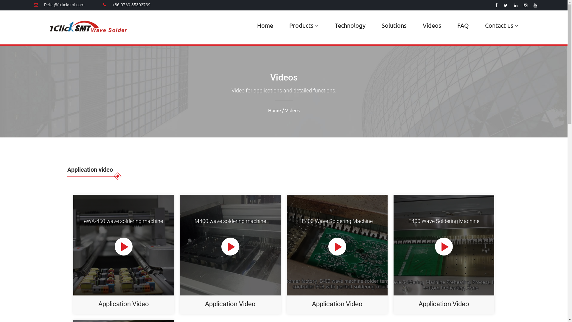 The image size is (572, 322). What do you see at coordinates (394, 25) in the screenshot?
I see `Solutions` at bounding box center [394, 25].